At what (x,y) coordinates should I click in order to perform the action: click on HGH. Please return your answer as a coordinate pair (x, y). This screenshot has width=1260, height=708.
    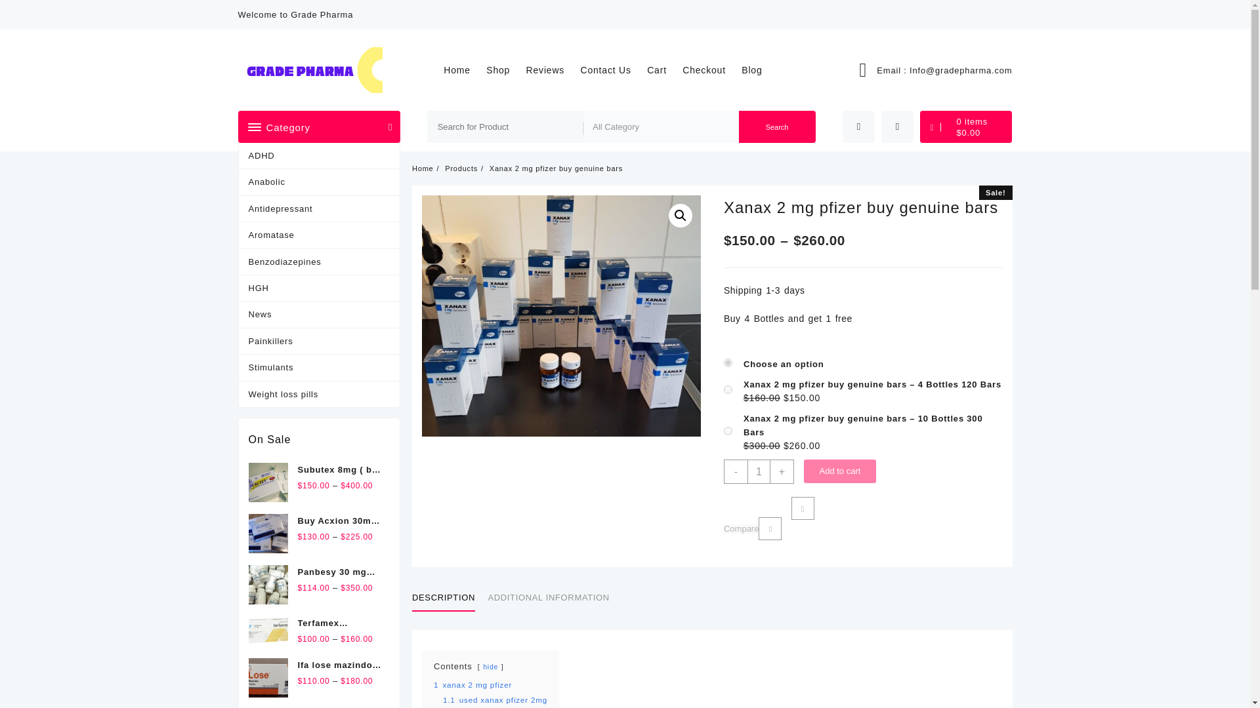
    Looking at the image, I should click on (320, 288).